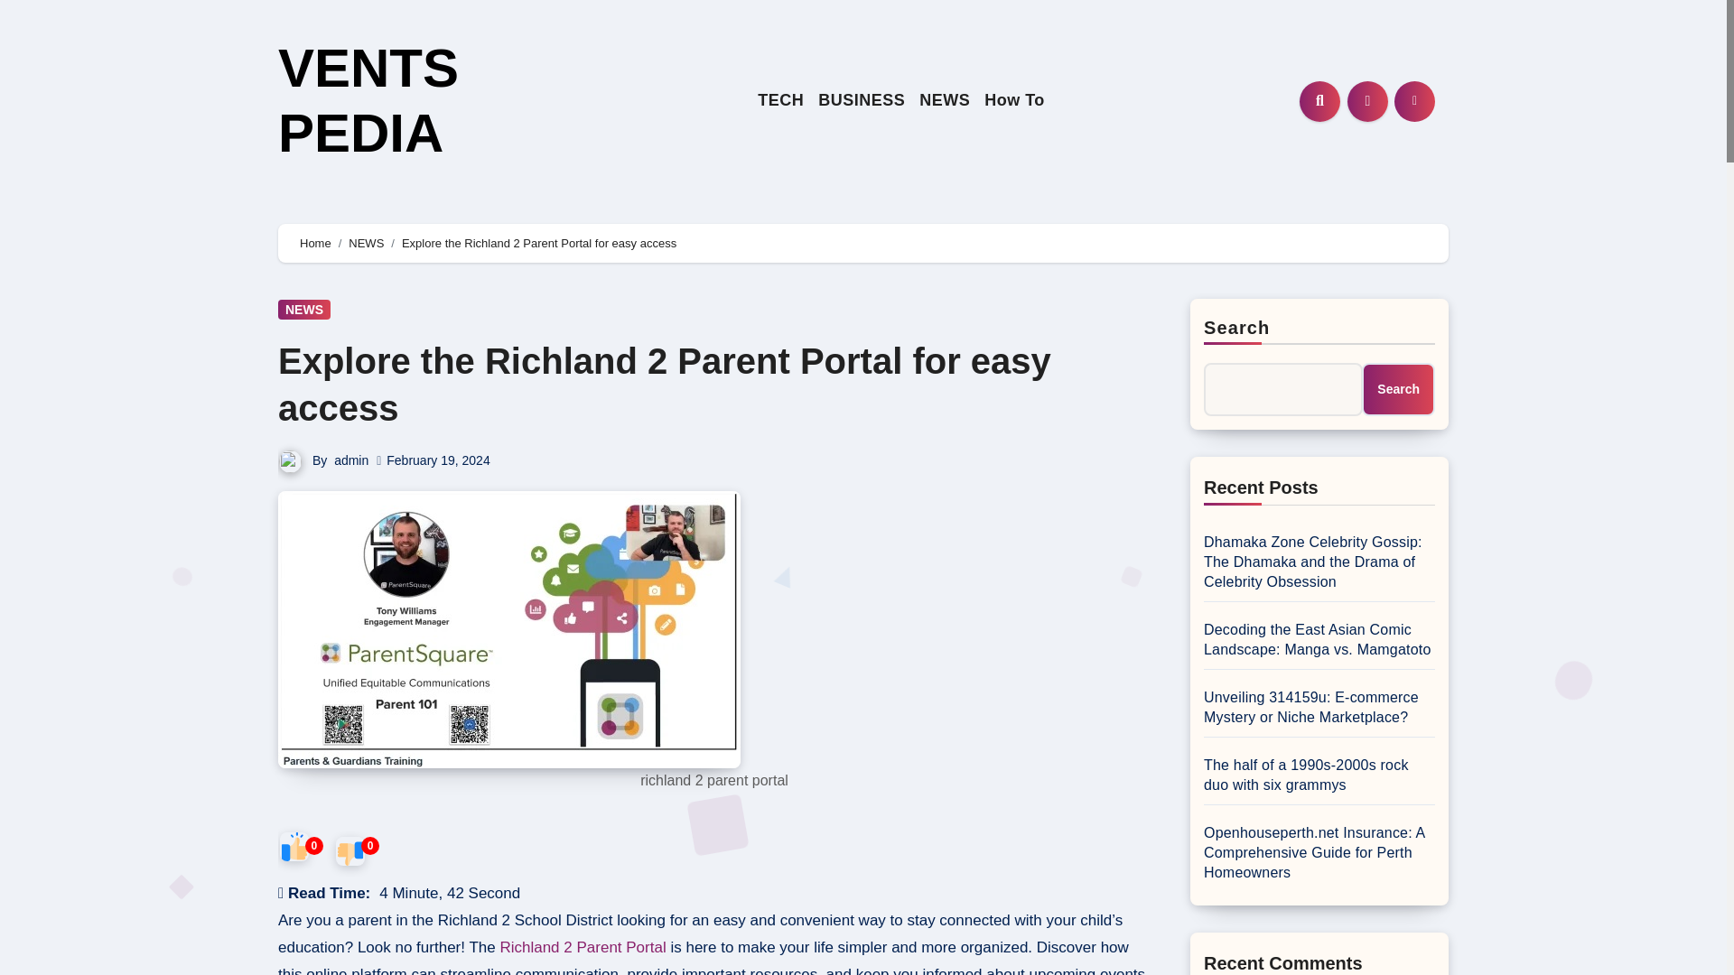 This screenshot has width=1734, height=975. I want to click on February 19, 2024, so click(437, 460).